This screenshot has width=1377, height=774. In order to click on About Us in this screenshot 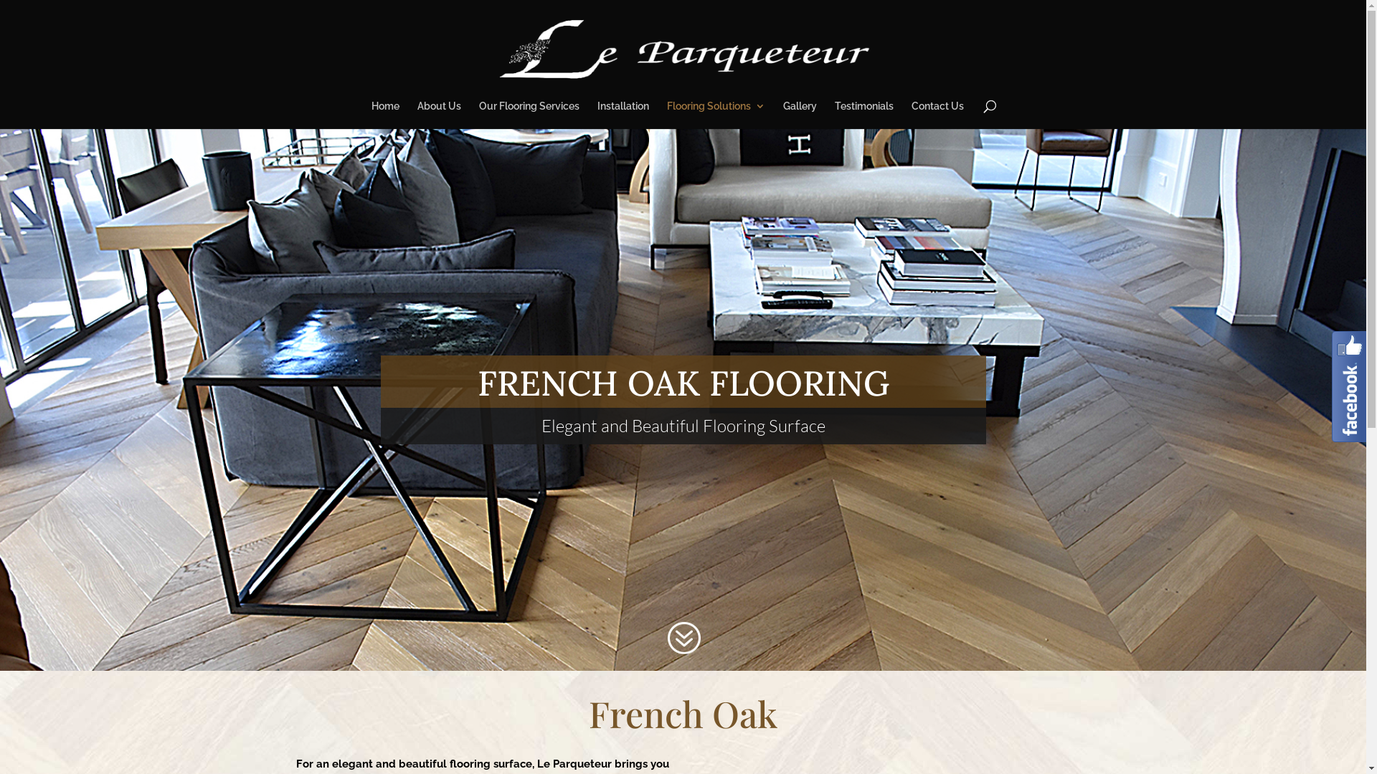, I will do `click(439, 115)`.